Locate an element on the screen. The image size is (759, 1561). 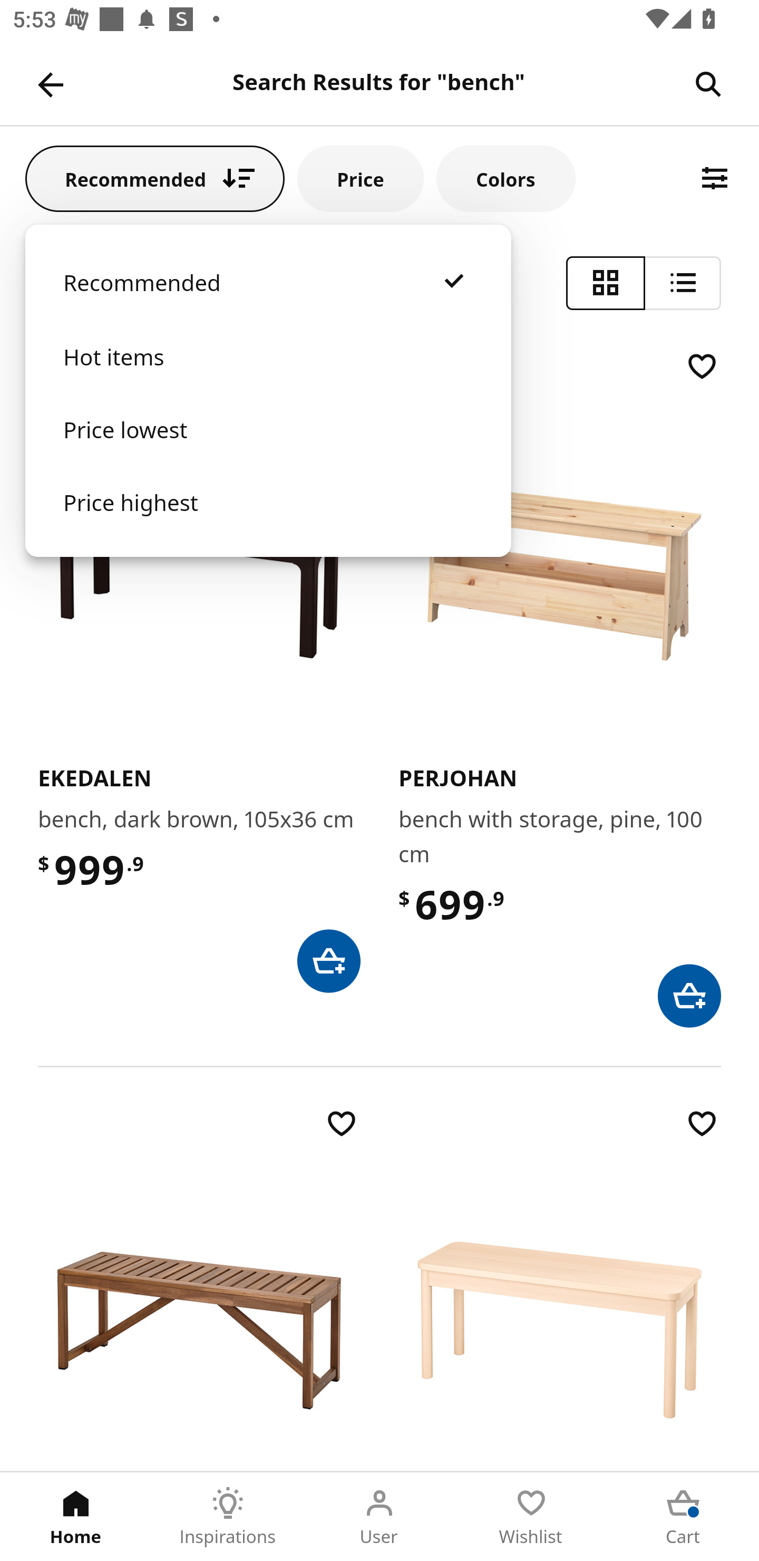
User
Tab 3 of 5 is located at coordinates (379, 1517).